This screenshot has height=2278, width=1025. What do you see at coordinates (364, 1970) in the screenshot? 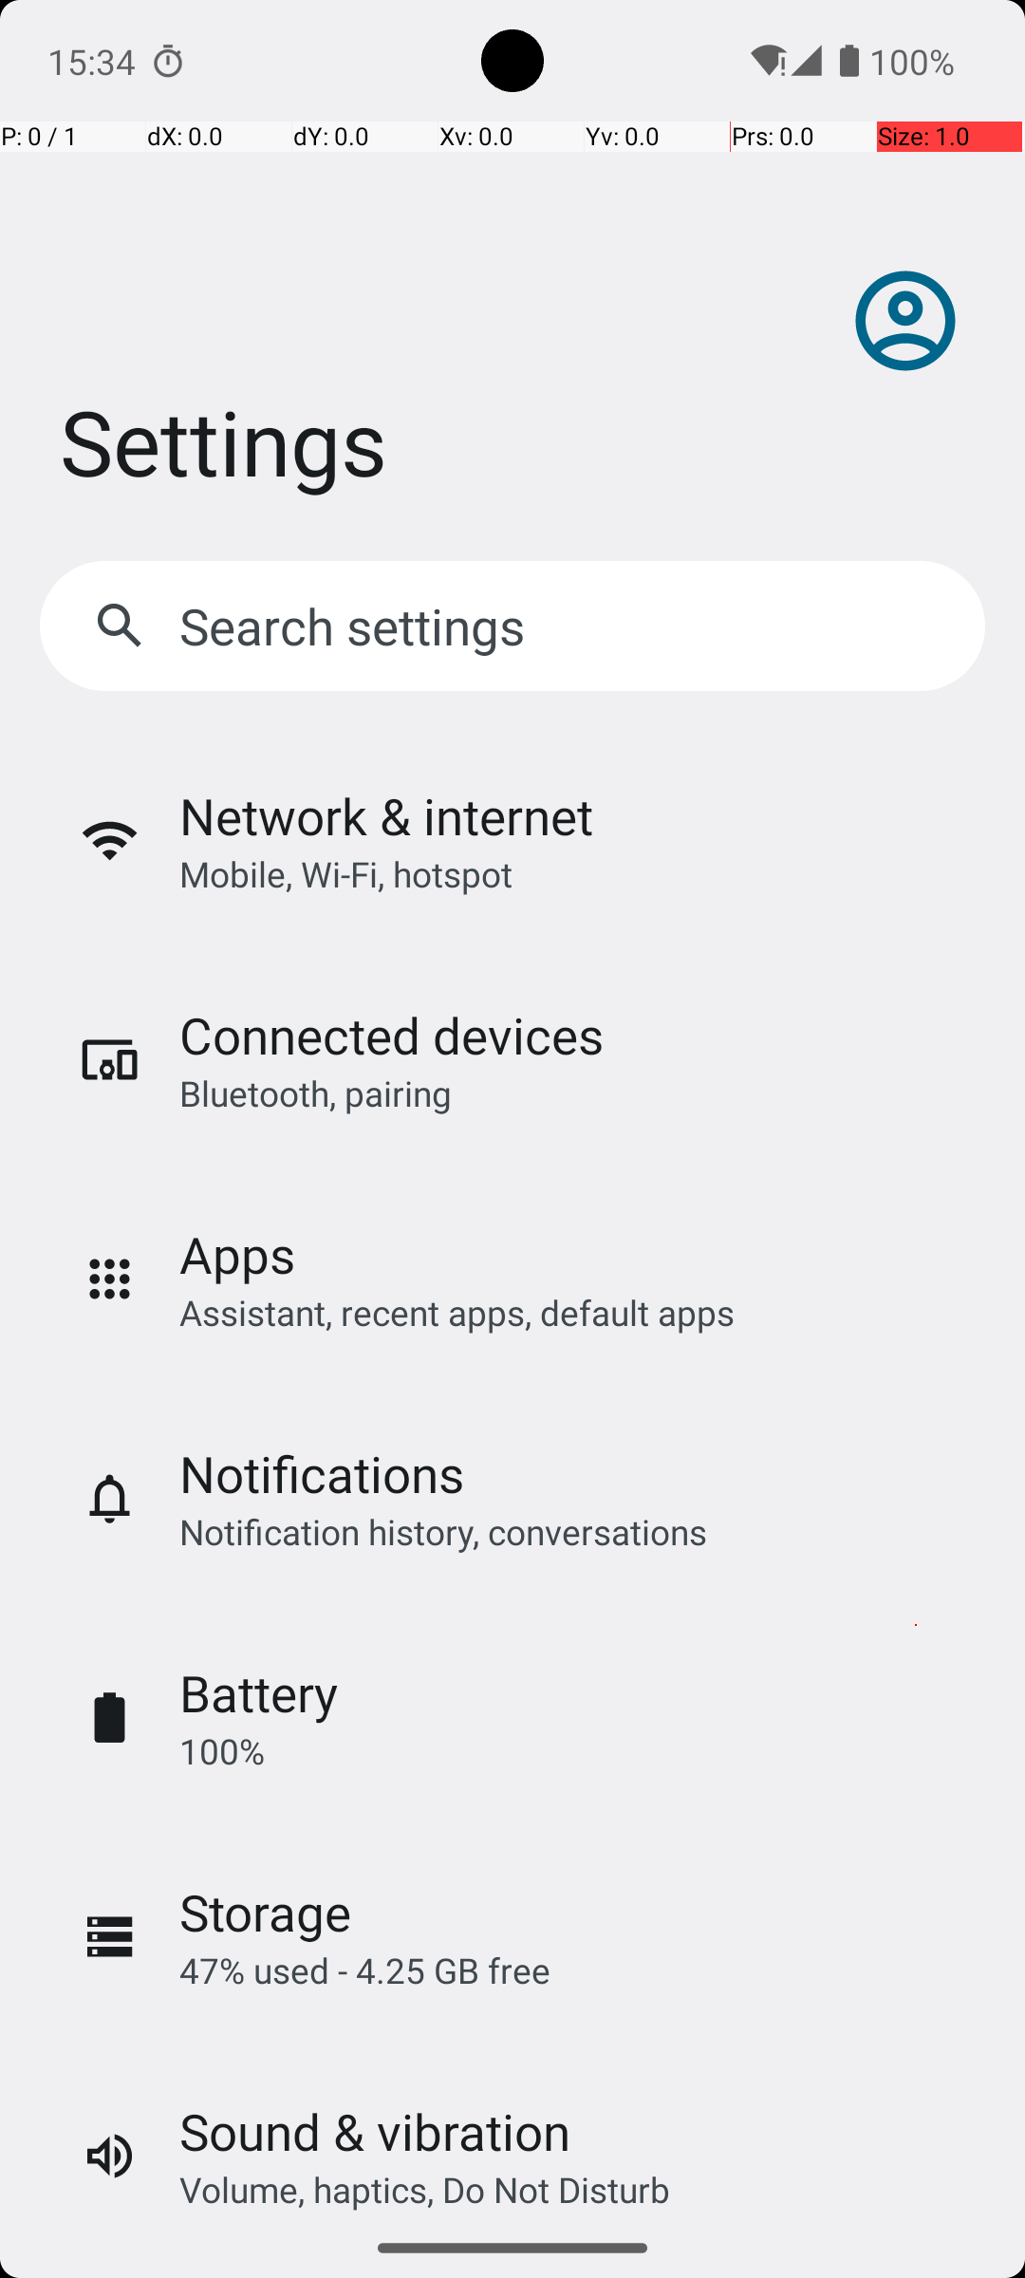
I see `47% used - 4.25 GB free` at bounding box center [364, 1970].